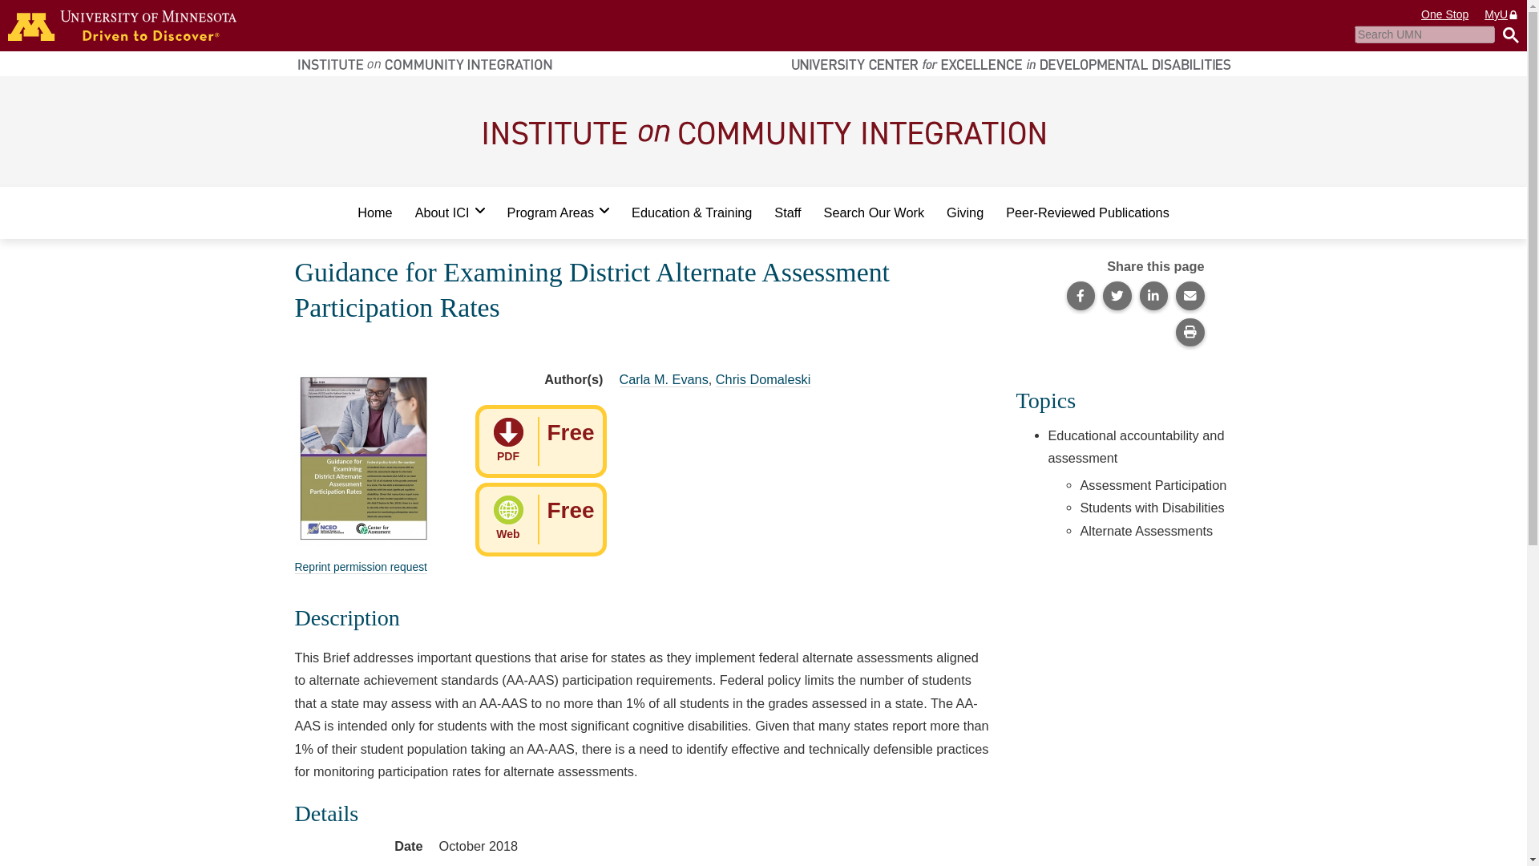 The width and height of the screenshot is (1539, 866). What do you see at coordinates (558, 212) in the screenshot?
I see `home page` at bounding box center [558, 212].